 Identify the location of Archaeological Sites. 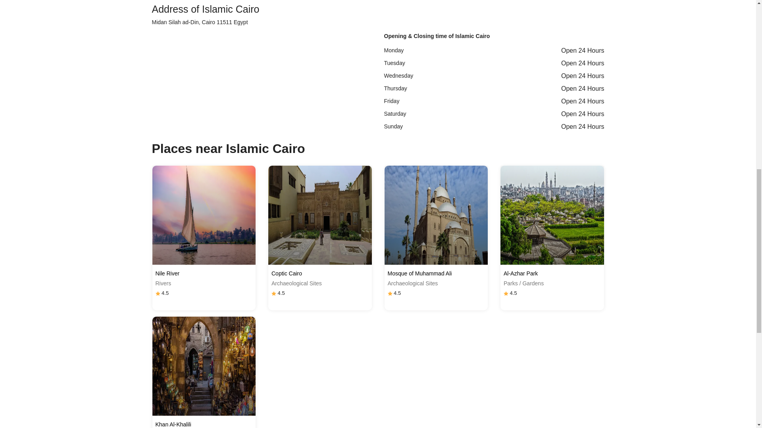
(320, 283).